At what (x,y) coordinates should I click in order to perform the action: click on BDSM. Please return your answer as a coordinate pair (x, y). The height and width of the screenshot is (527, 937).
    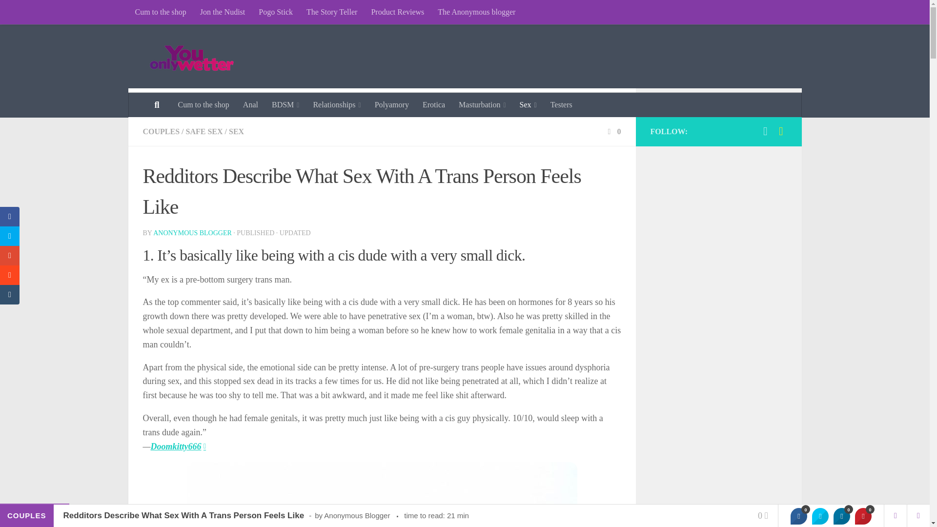
    Looking at the image, I should click on (285, 104).